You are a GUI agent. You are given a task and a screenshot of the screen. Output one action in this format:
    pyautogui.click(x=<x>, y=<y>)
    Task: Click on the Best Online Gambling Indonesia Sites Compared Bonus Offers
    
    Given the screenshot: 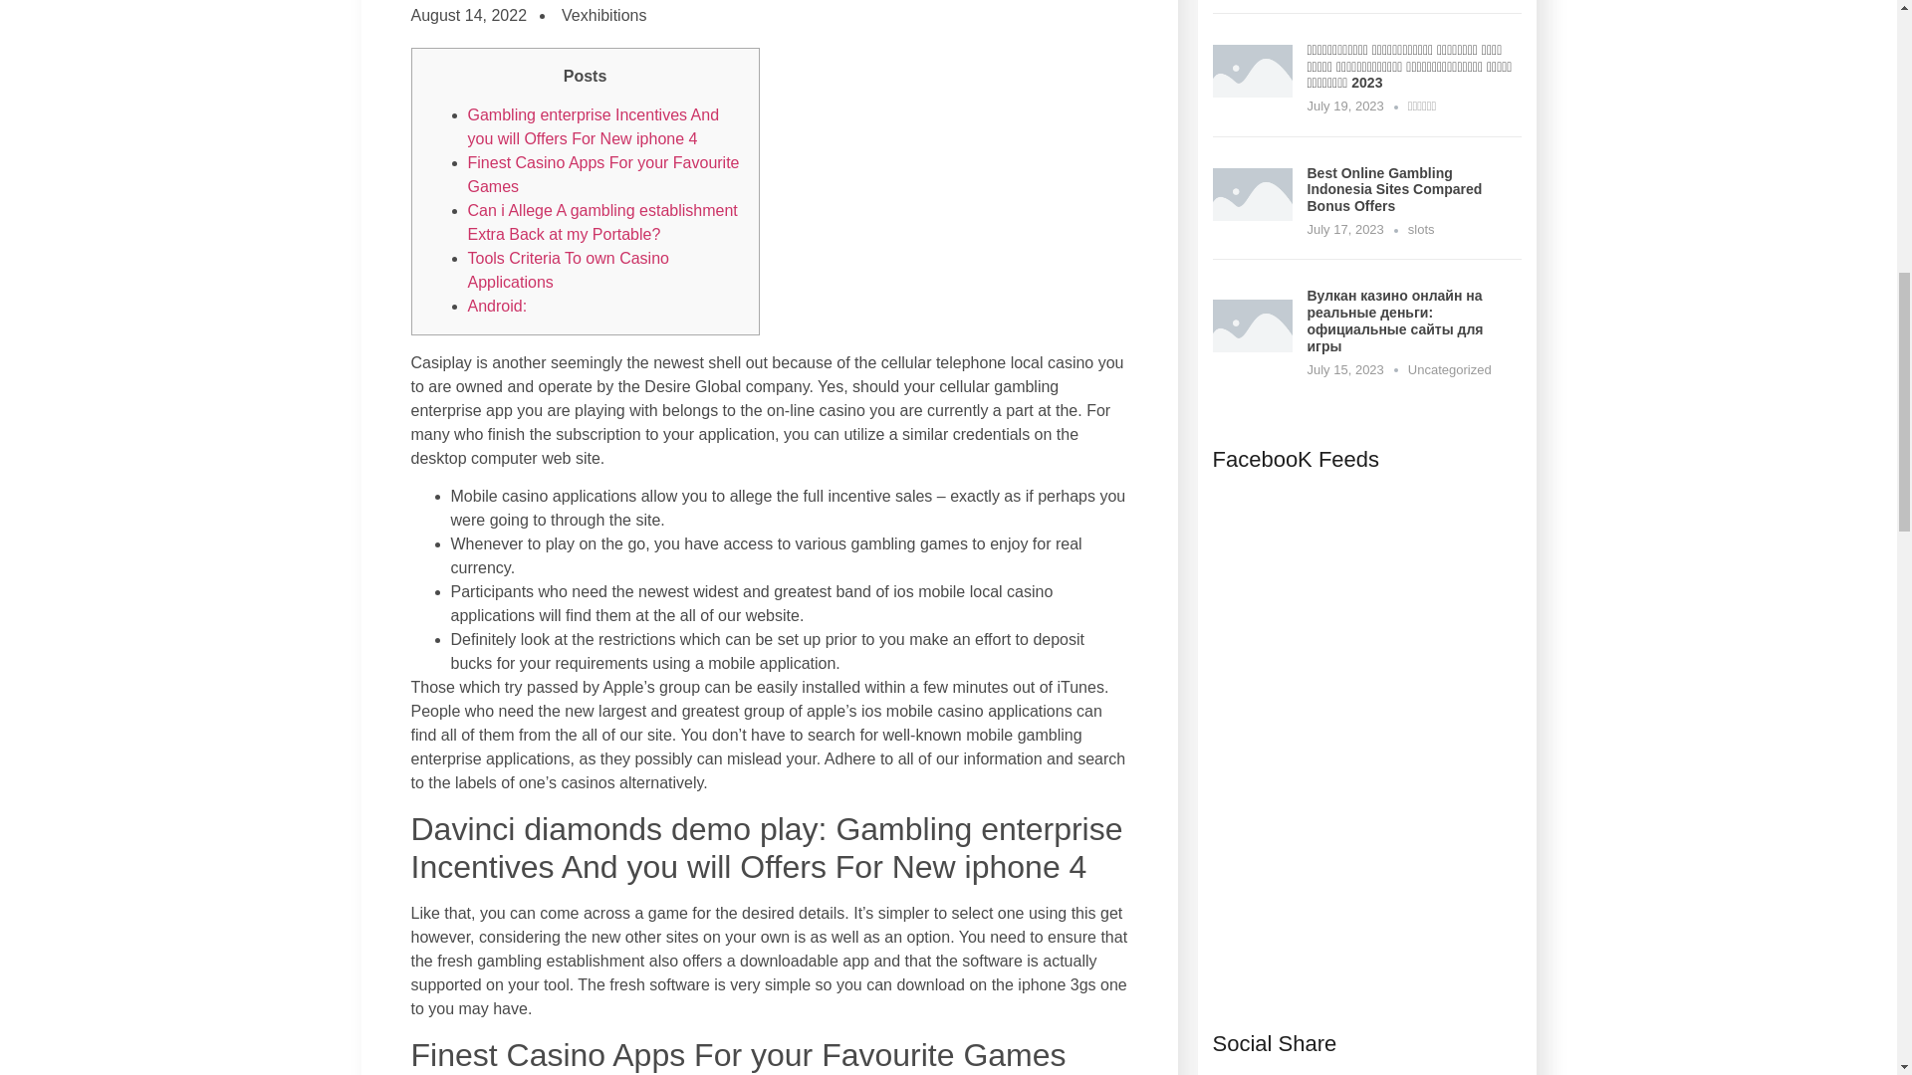 What is the action you would take?
    pyautogui.click(x=1394, y=190)
    